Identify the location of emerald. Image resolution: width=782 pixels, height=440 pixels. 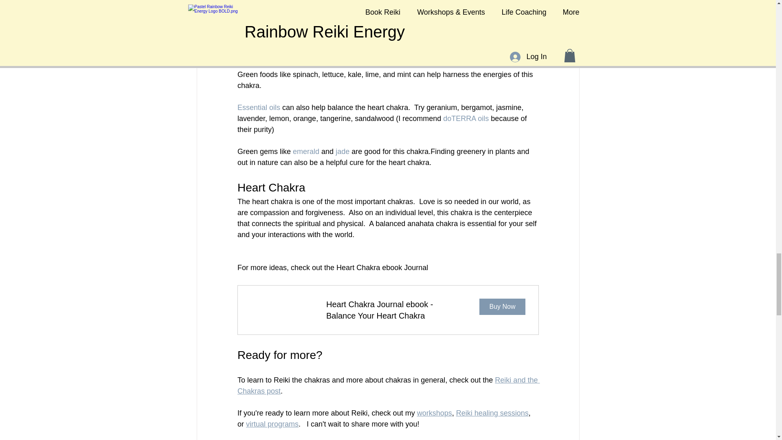
(305, 152).